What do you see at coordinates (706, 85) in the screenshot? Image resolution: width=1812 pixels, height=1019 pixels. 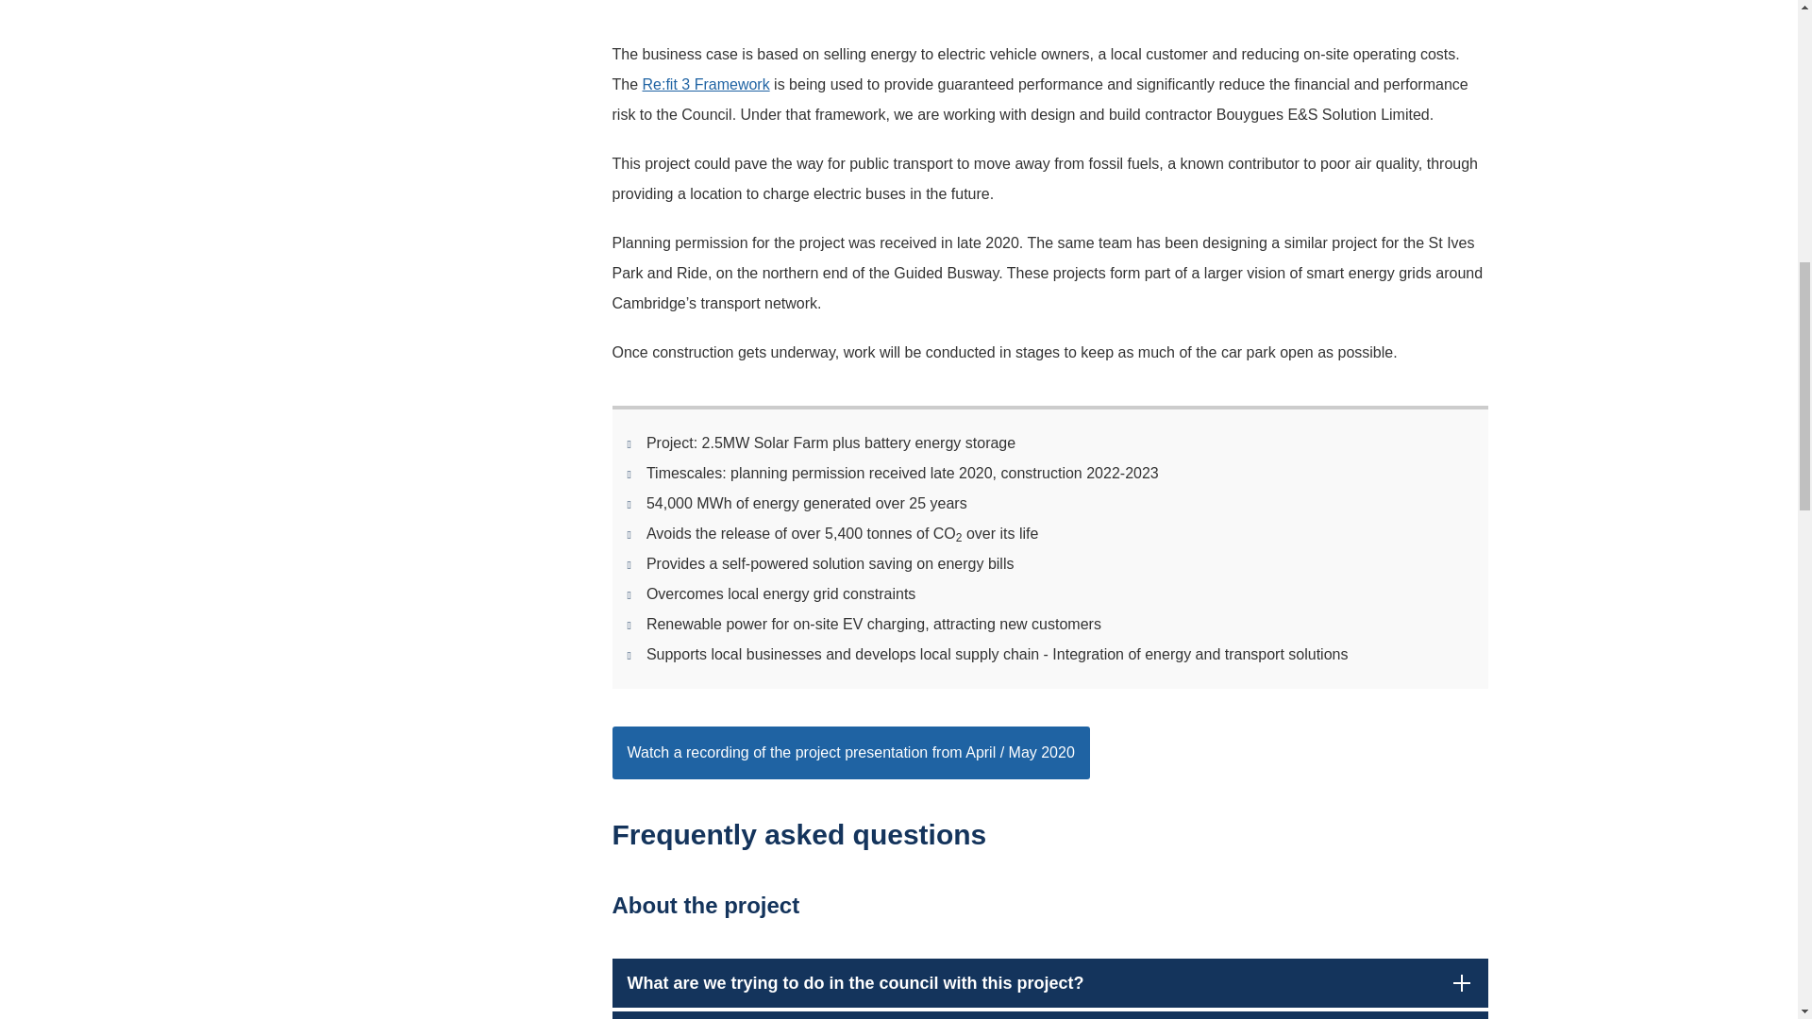 I see `Re:fit 3 Framework` at bounding box center [706, 85].